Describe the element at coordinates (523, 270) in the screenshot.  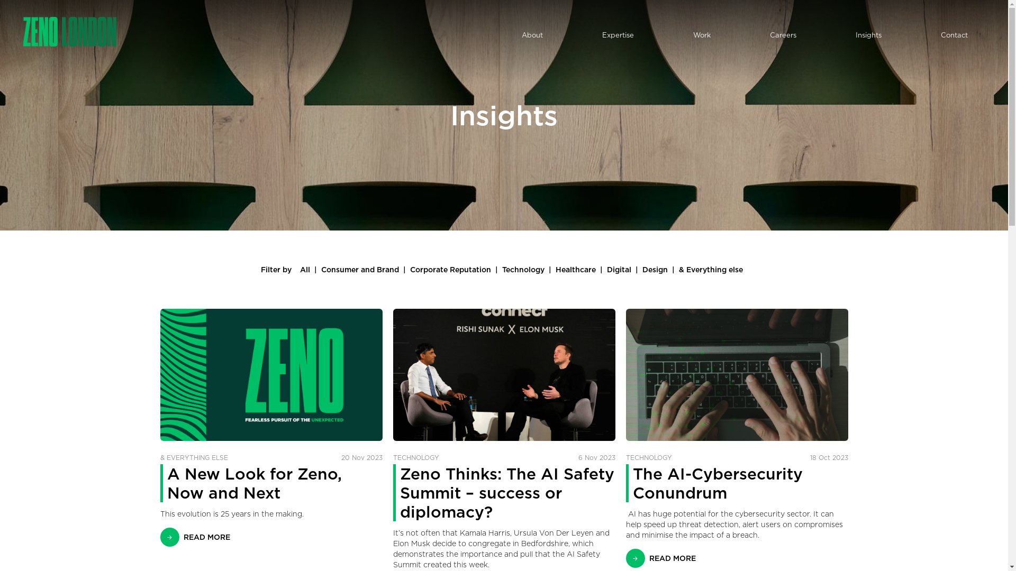
I see `Technology` at that location.